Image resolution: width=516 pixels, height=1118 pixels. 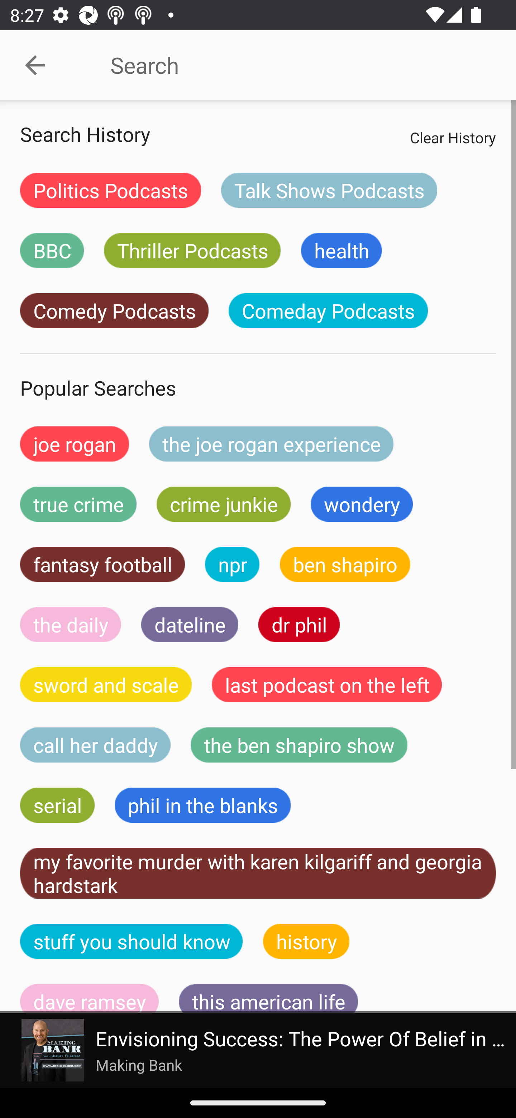 What do you see at coordinates (192, 250) in the screenshot?
I see `Thriller Podcasts` at bounding box center [192, 250].